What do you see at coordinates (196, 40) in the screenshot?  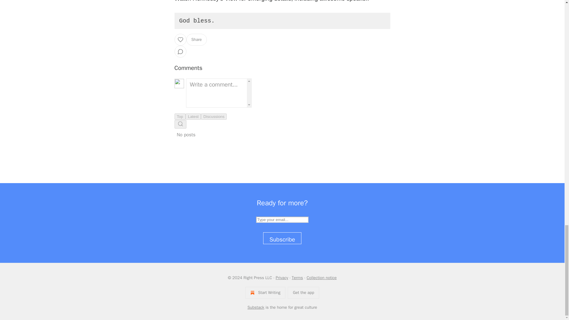 I see `Share` at bounding box center [196, 40].